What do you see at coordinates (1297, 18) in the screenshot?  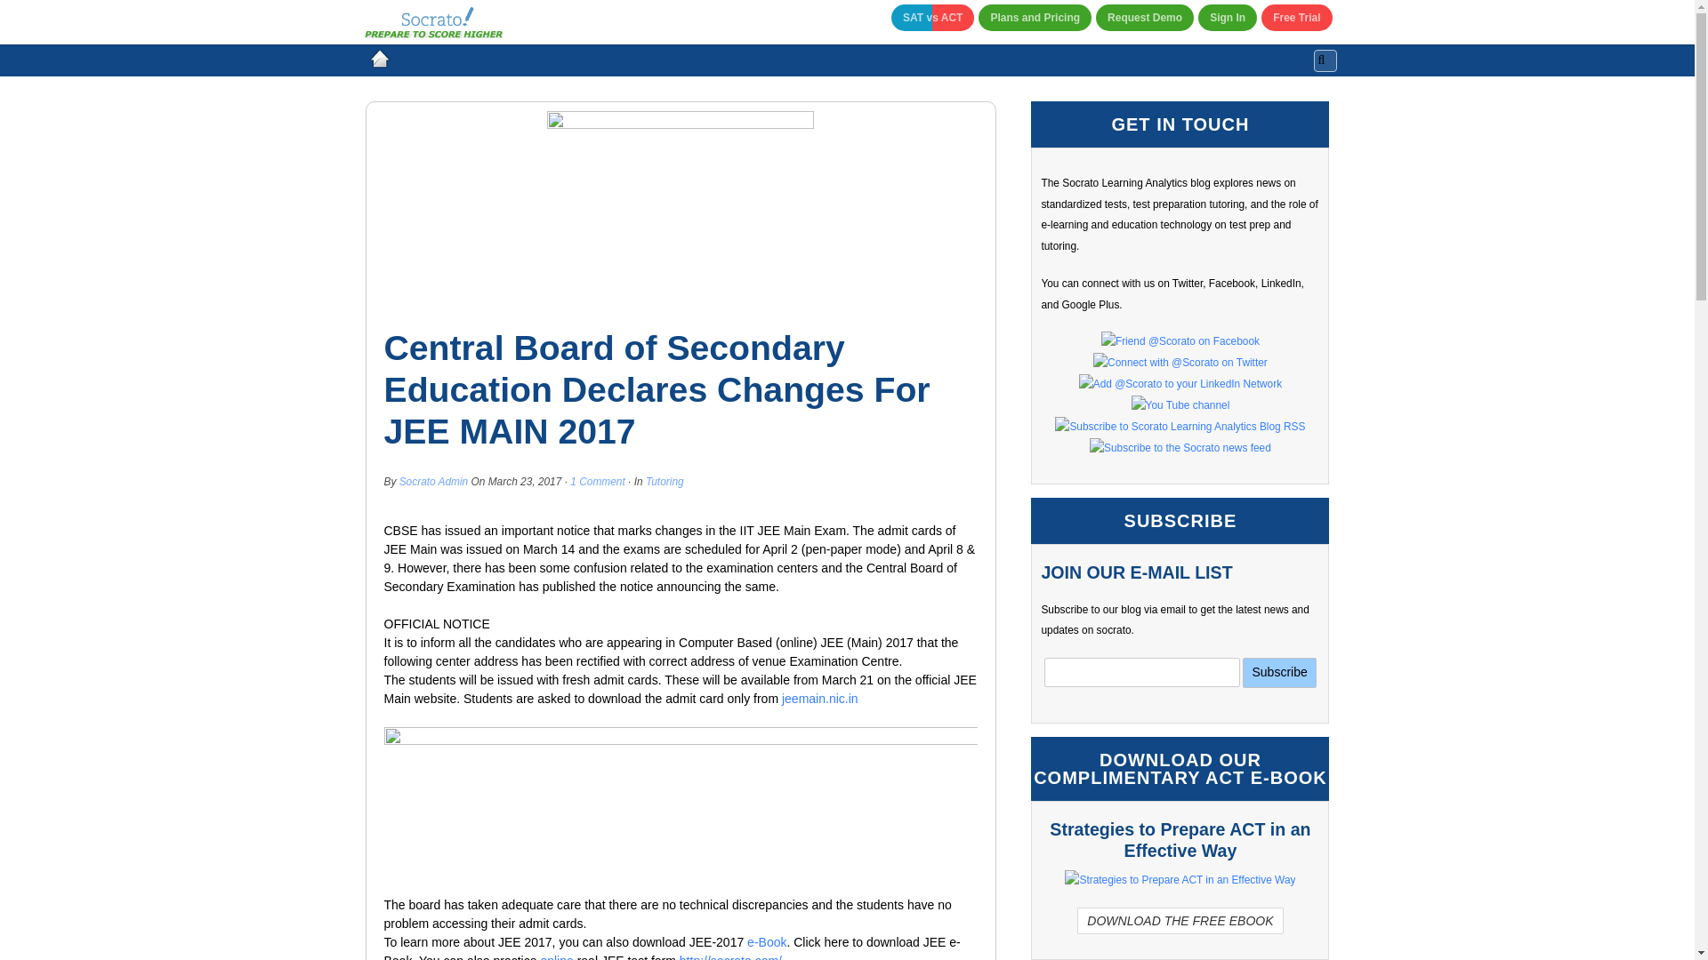 I see `Free Trial` at bounding box center [1297, 18].